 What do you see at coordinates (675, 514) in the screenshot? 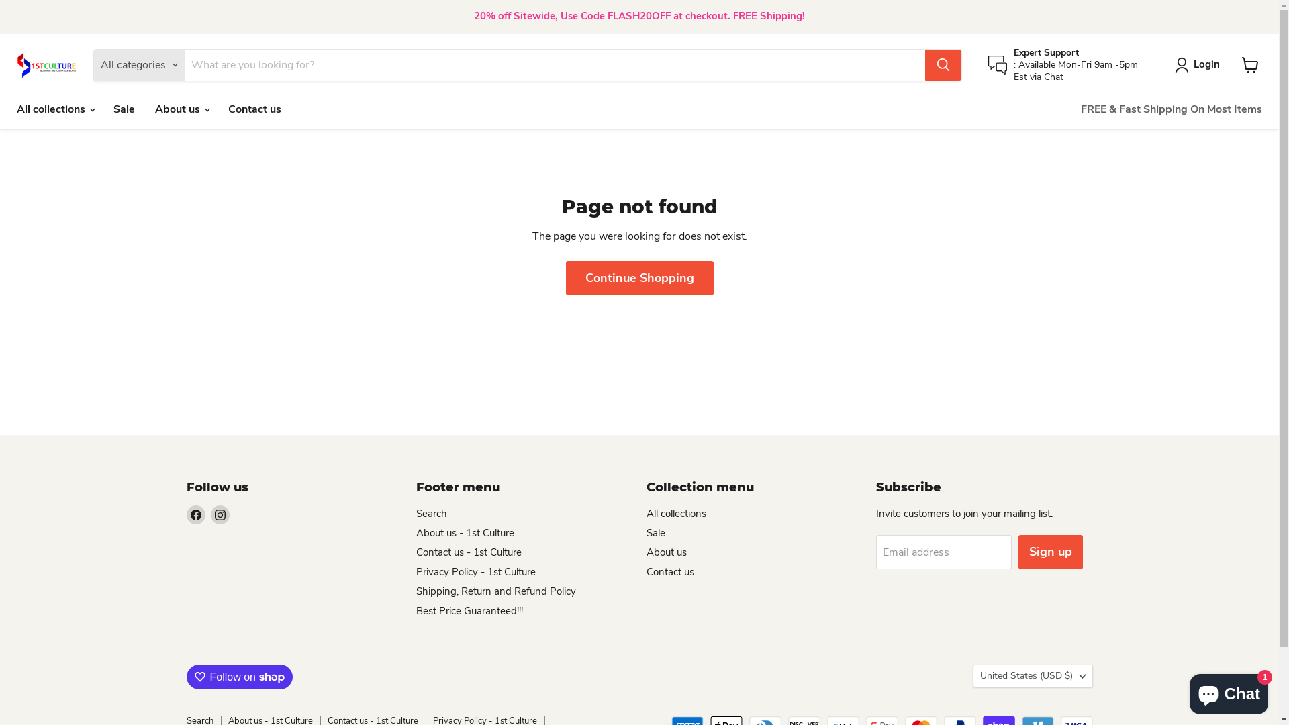
I see `All collections` at bounding box center [675, 514].